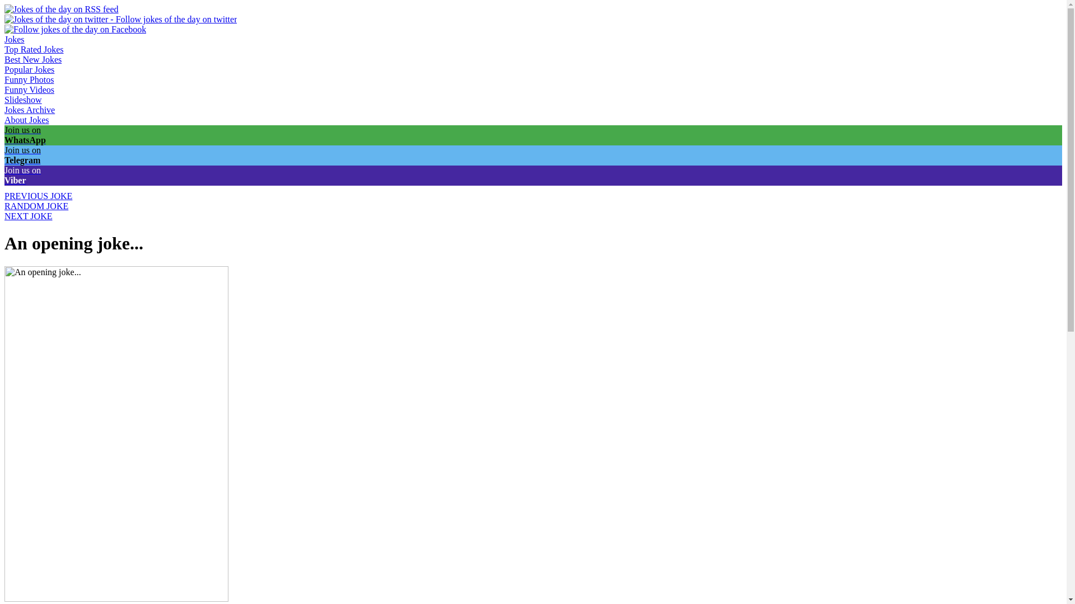  I want to click on Slideshow, so click(22, 100).